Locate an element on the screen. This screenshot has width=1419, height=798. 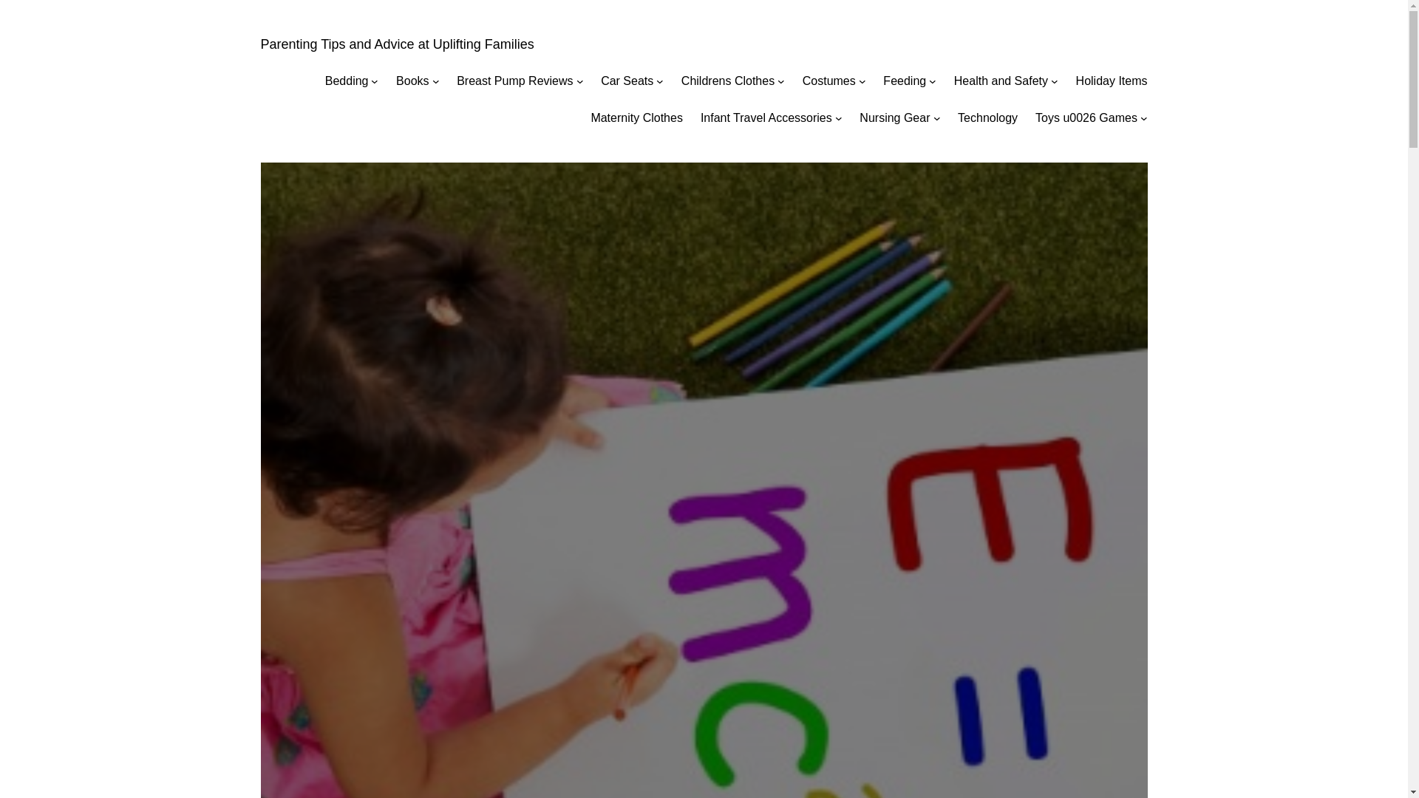
Car Seats is located at coordinates (627, 81).